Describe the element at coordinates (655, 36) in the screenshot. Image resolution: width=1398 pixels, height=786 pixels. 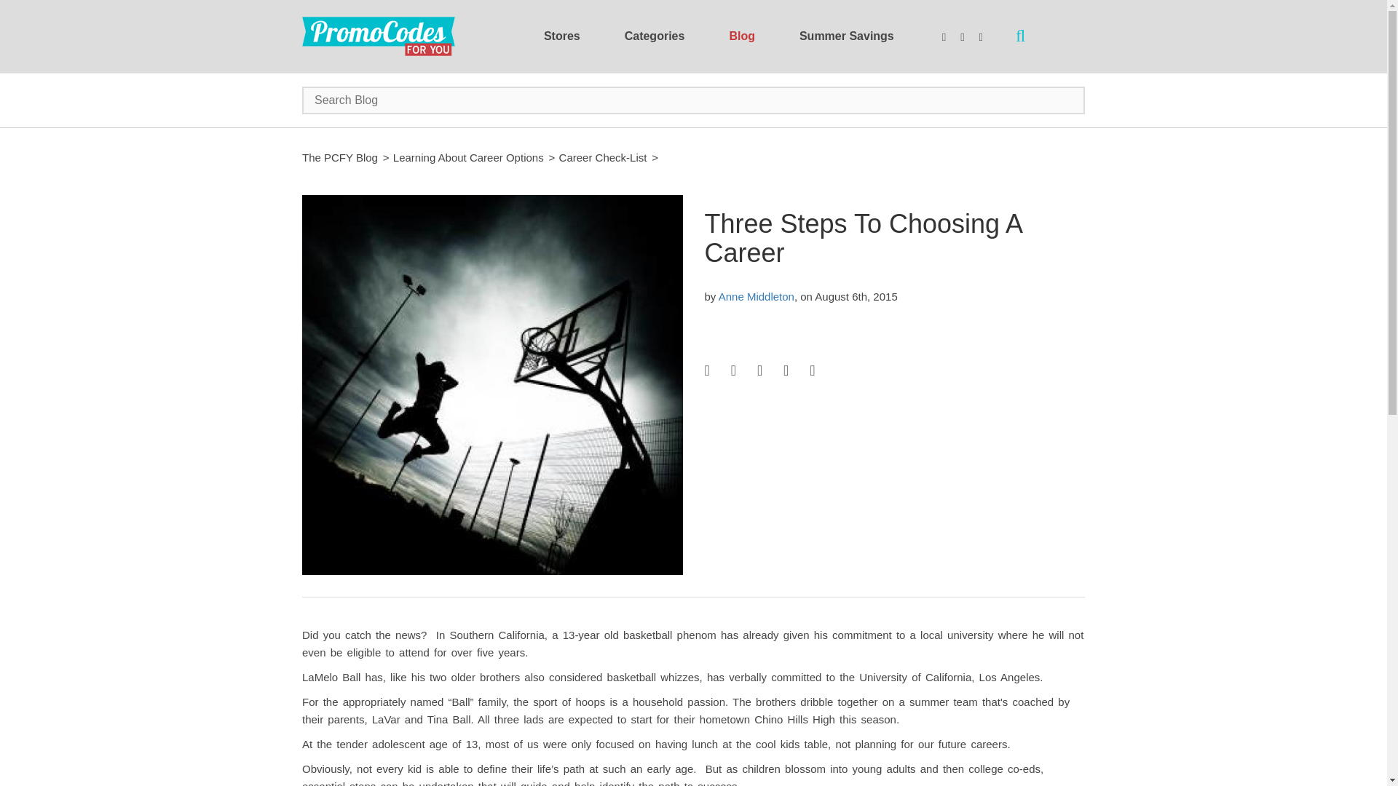
I see `Categories` at that location.